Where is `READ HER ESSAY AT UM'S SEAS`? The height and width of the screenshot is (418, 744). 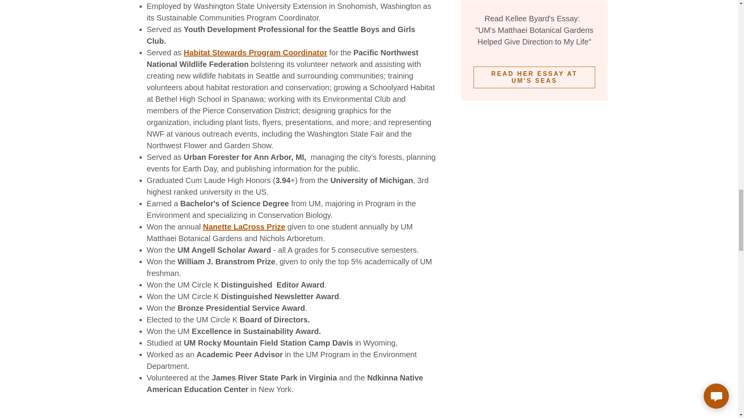 READ HER ESSAY AT UM'S SEAS is located at coordinates (534, 77).